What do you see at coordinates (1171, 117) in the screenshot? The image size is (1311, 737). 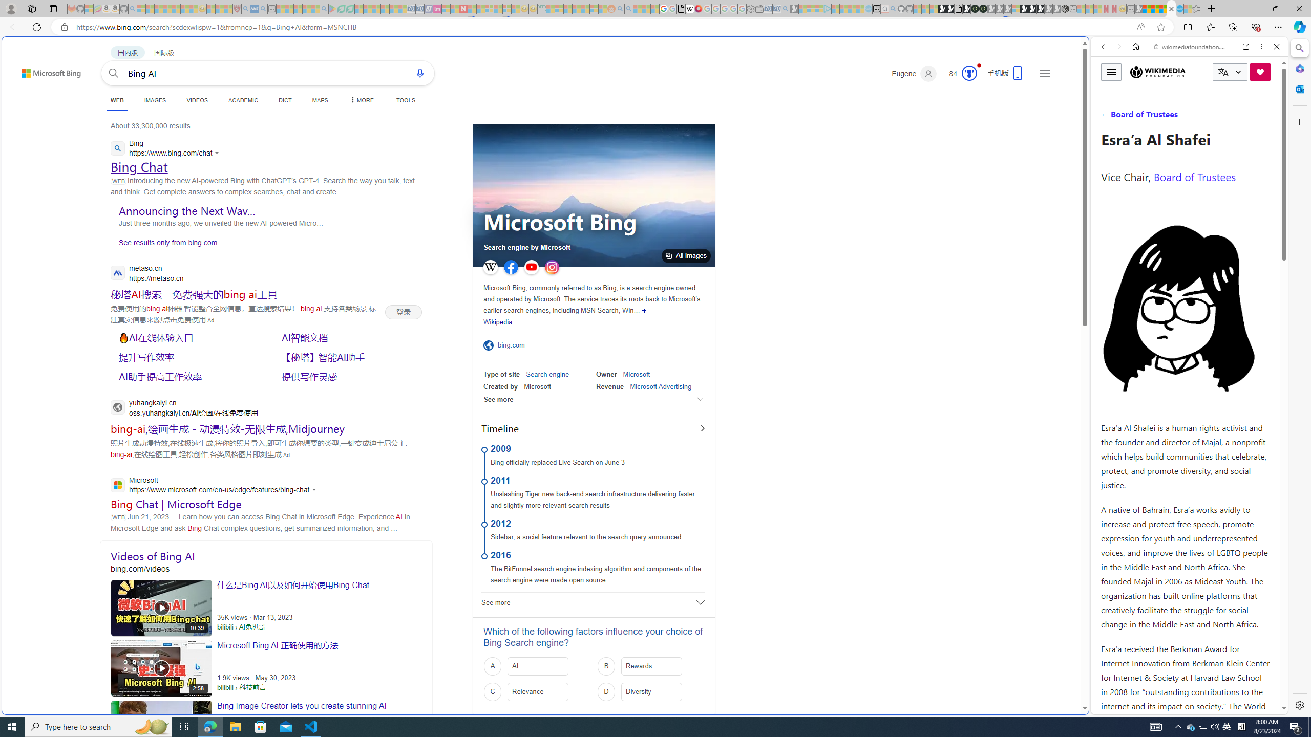 I see `Search Filter, VIDEOS` at bounding box center [1171, 117].